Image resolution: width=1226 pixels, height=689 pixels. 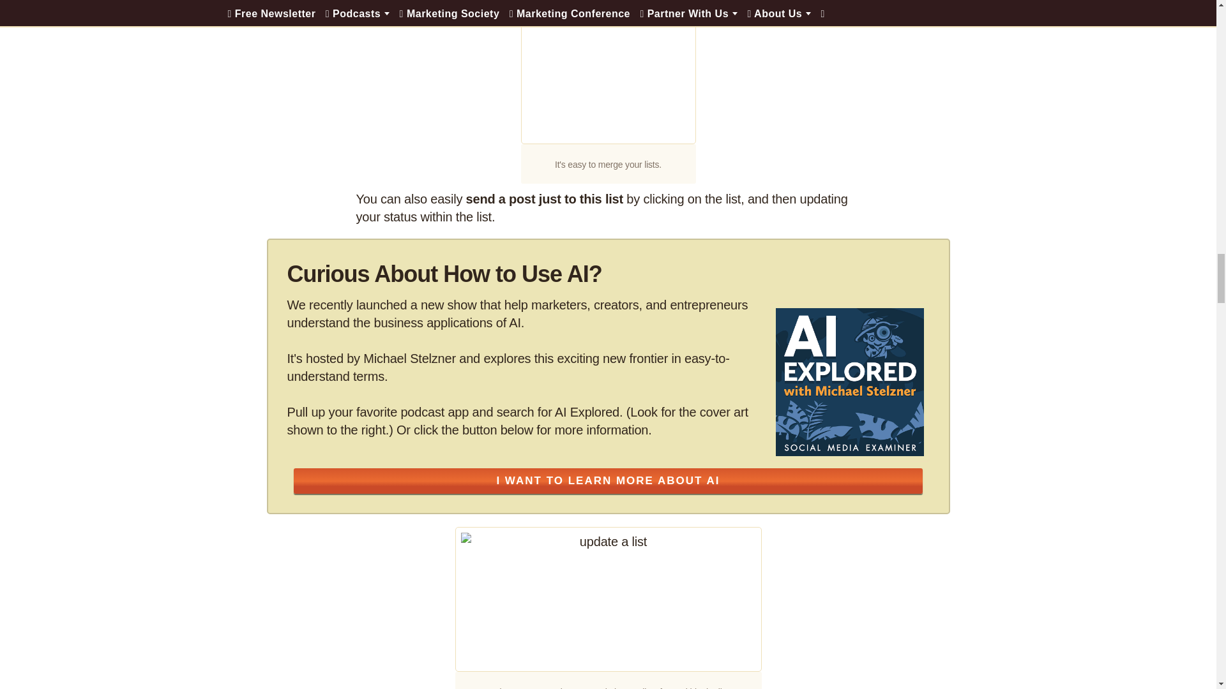 What do you see at coordinates (608, 481) in the screenshot?
I see `I WANT TO LEARN MORE ABOUT AI` at bounding box center [608, 481].